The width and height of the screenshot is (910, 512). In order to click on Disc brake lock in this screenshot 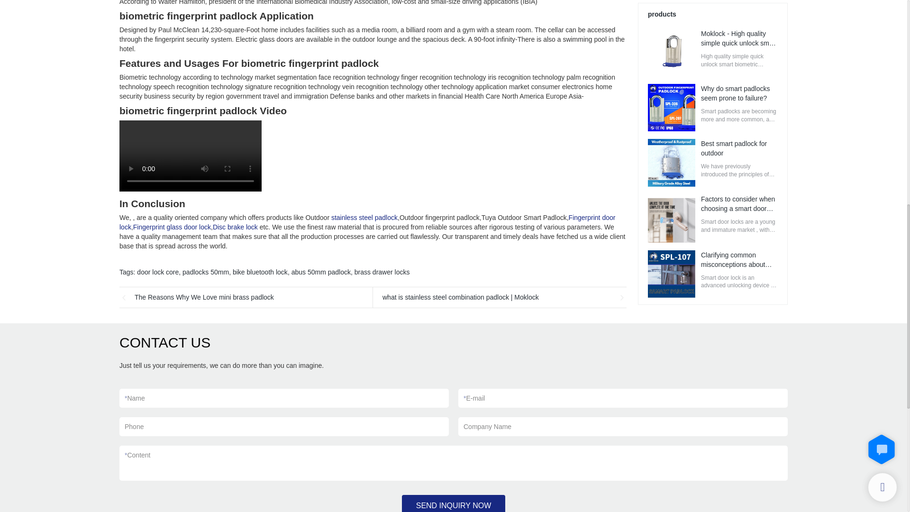, I will do `click(235, 227)`.